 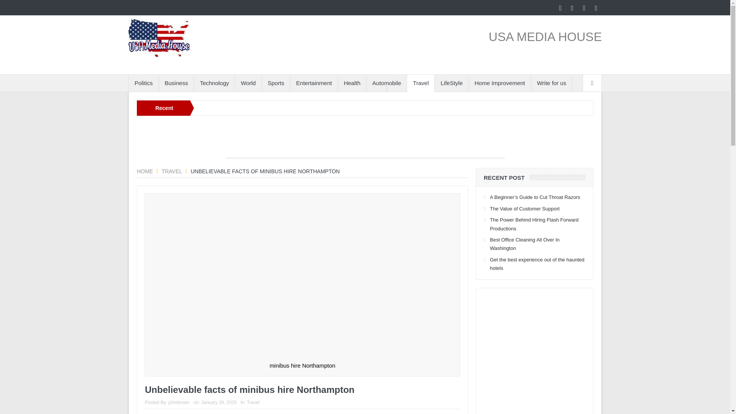 What do you see at coordinates (420, 83) in the screenshot?
I see `Travel` at bounding box center [420, 83].